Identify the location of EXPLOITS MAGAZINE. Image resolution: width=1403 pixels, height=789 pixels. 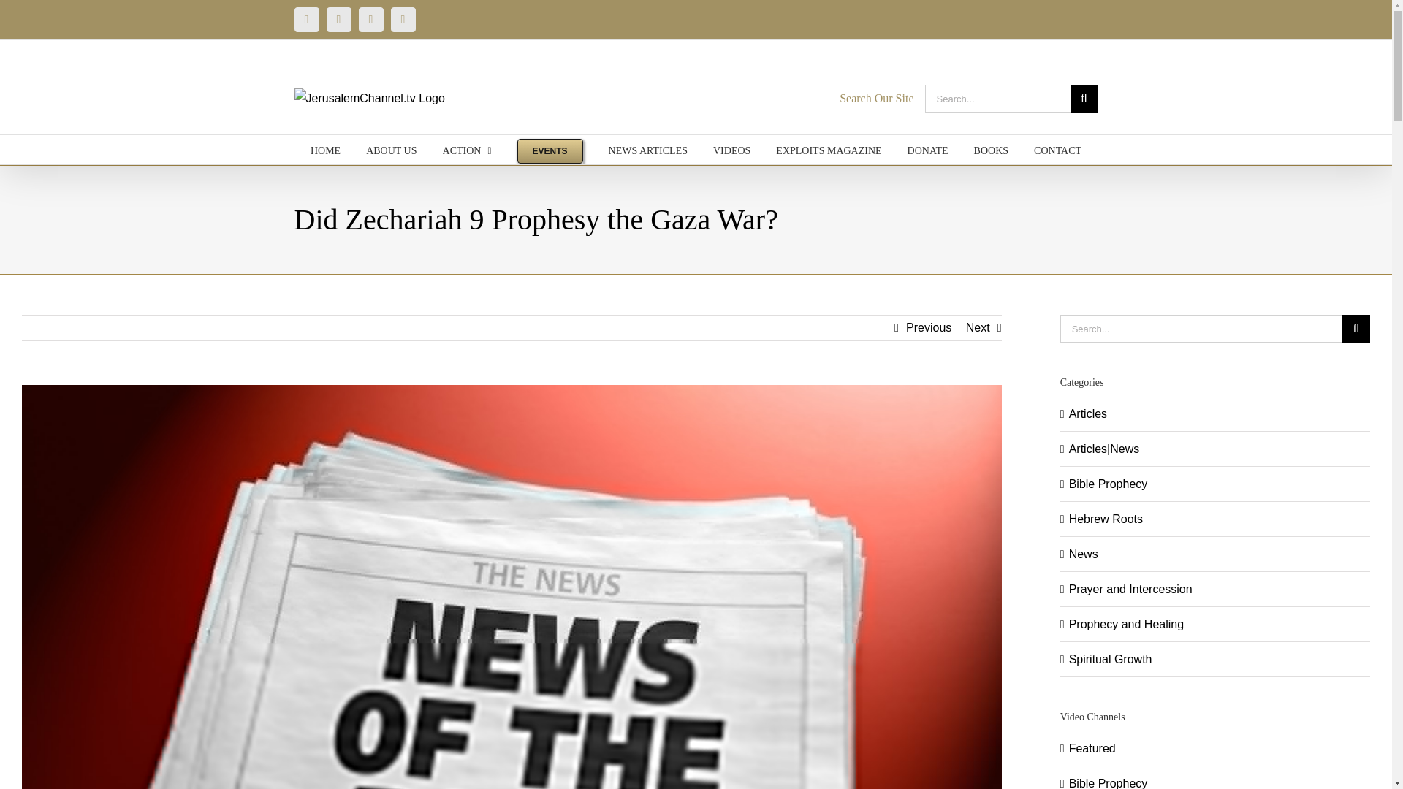
(828, 149).